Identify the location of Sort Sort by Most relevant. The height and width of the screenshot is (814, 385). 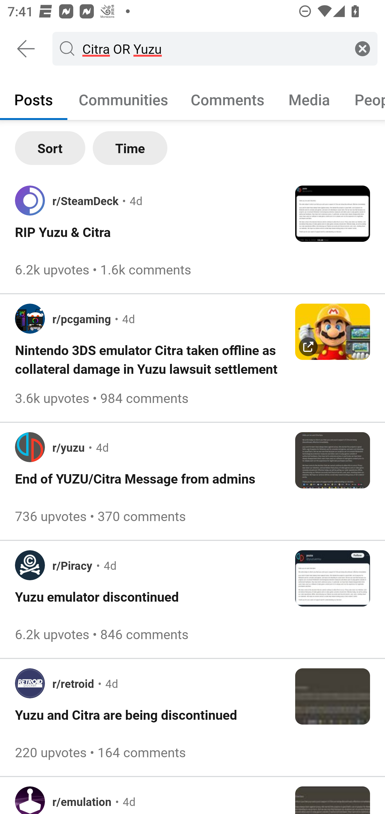
(50, 148).